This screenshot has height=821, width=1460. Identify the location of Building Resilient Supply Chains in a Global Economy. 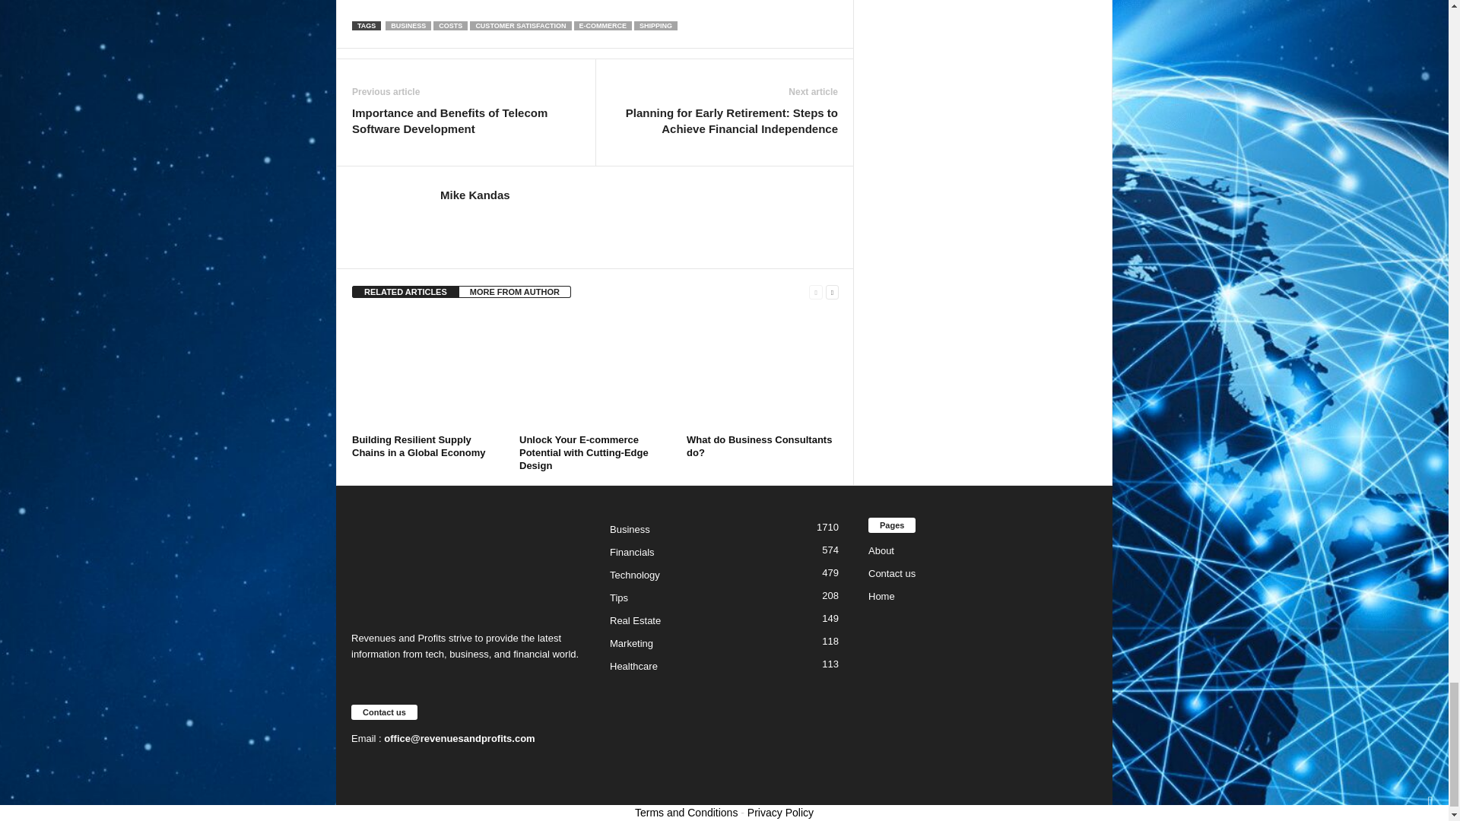
(427, 371).